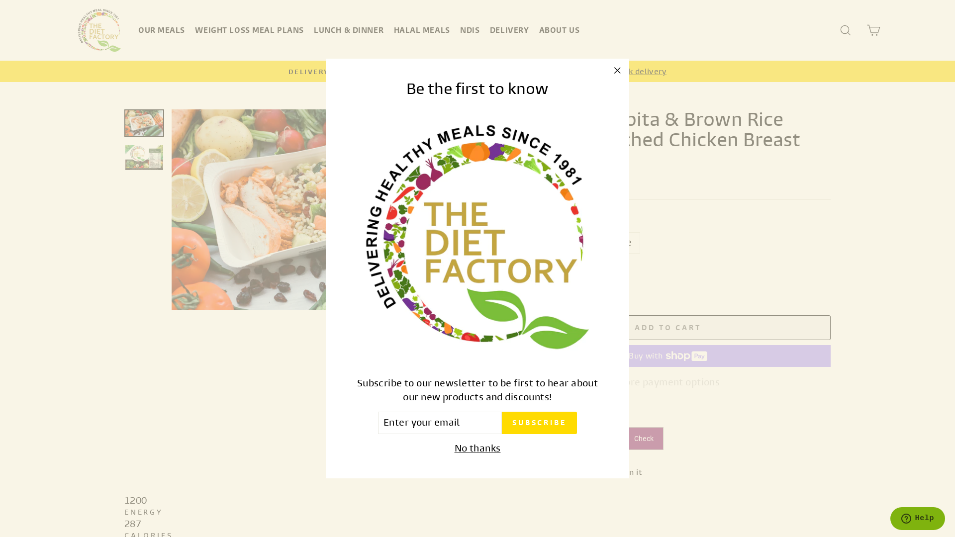 The width and height of the screenshot is (955, 537). What do you see at coordinates (0, 0) in the screenshot?
I see `Skip to content` at bounding box center [0, 0].